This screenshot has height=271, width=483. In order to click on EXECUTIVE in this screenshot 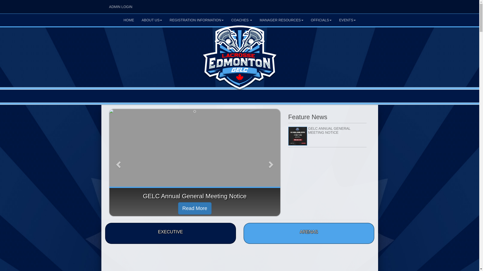, I will do `click(171, 233)`.